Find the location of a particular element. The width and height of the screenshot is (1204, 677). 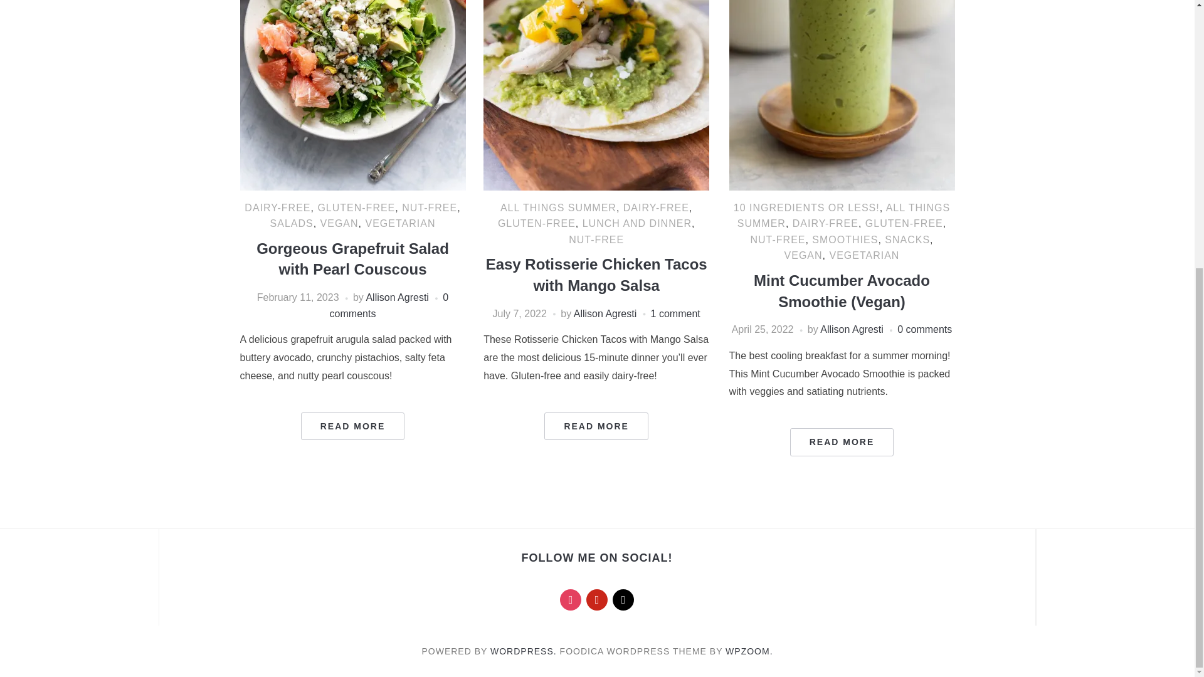

Posts by Allison Agresti is located at coordinates (605, 313).